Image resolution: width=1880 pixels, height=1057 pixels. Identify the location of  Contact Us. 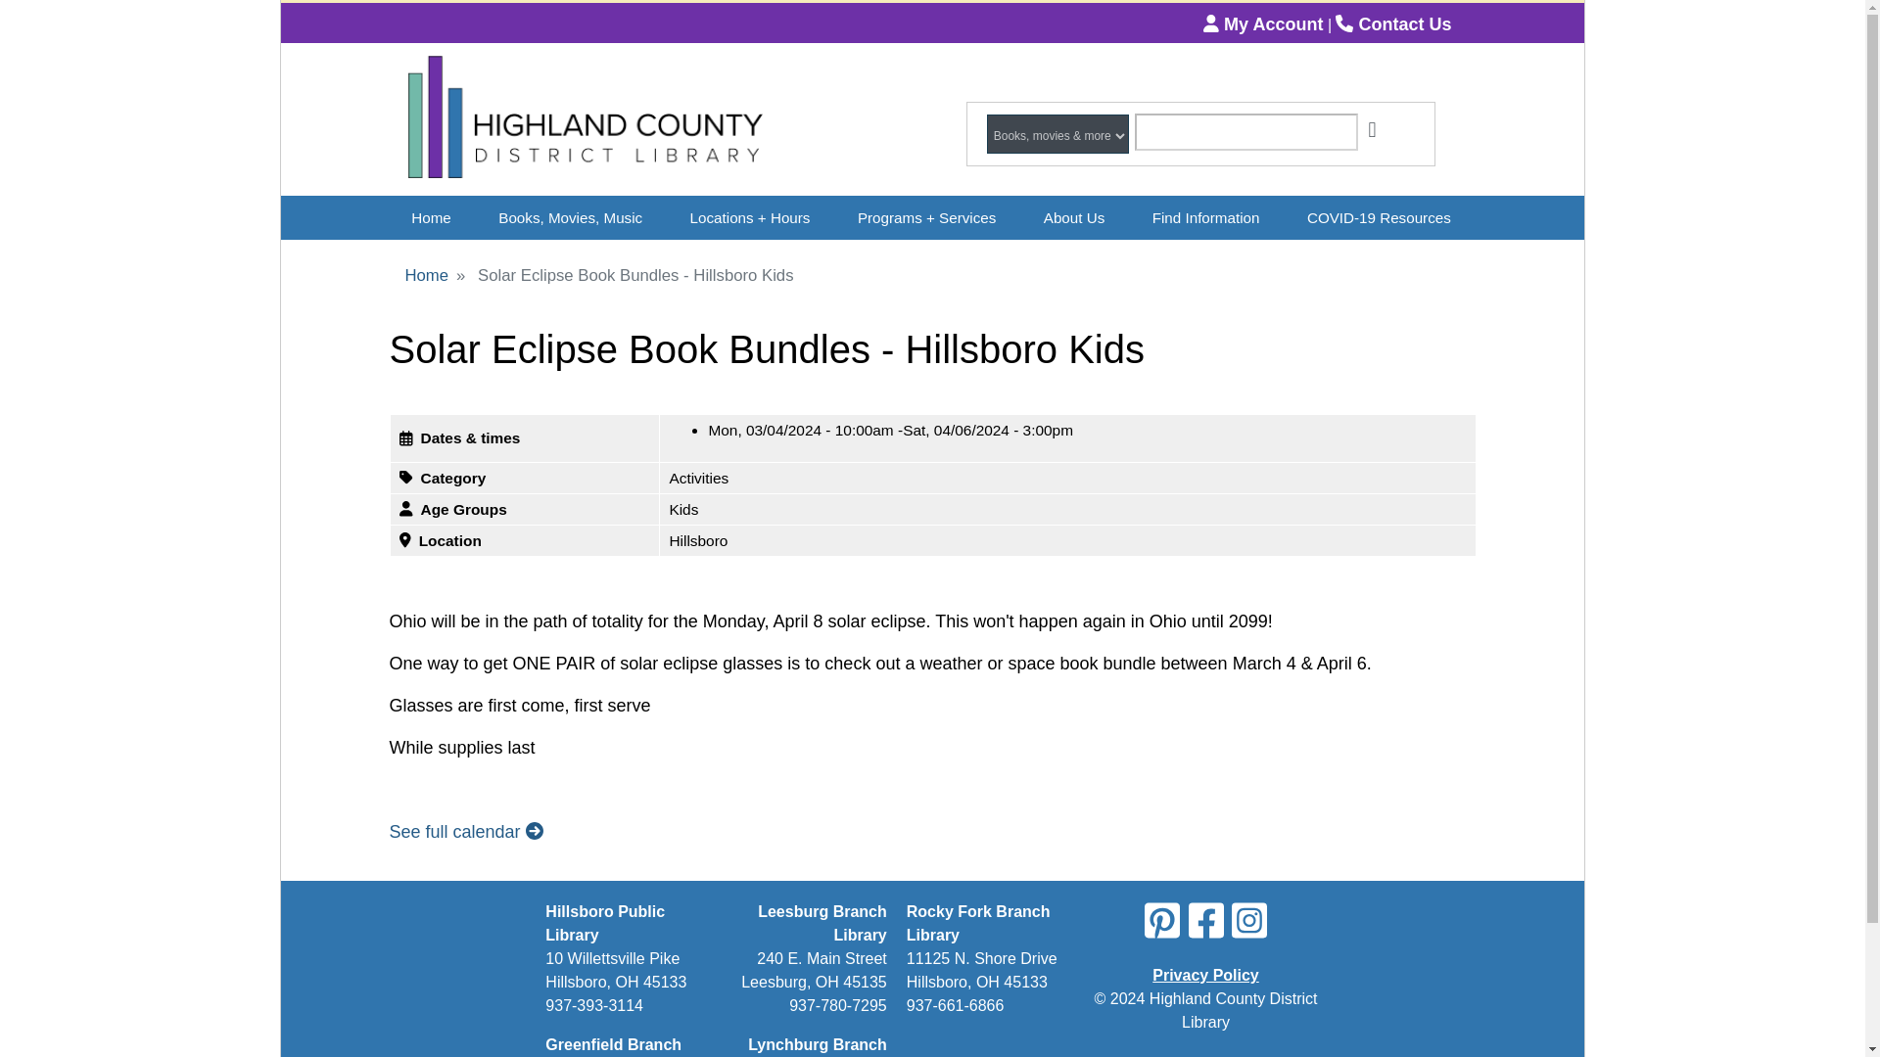
(1392, 23).